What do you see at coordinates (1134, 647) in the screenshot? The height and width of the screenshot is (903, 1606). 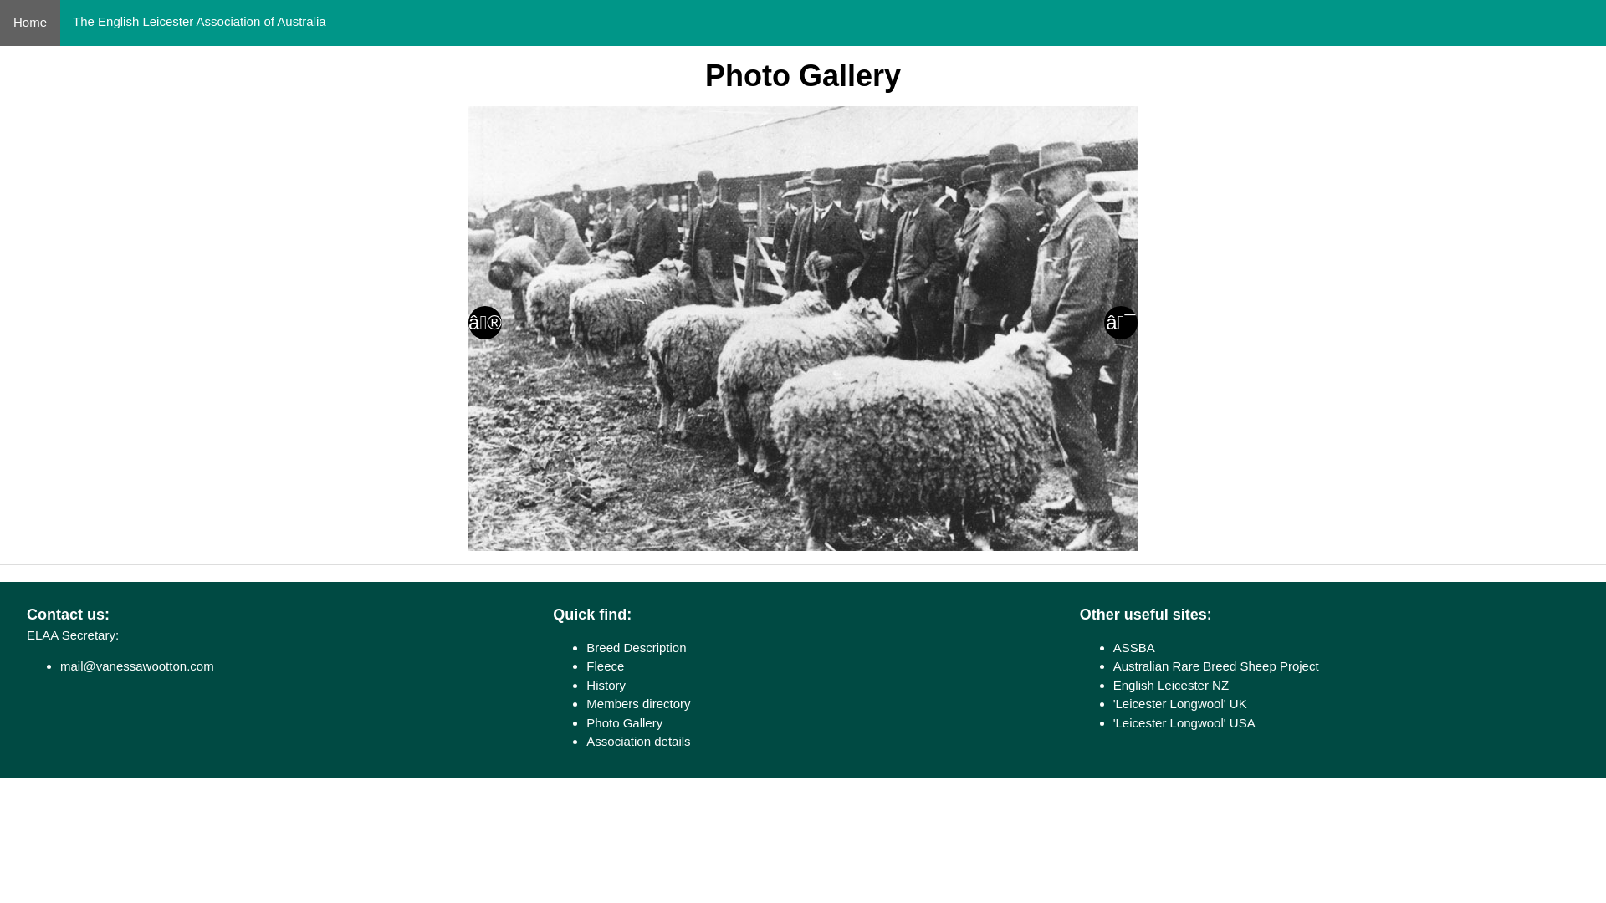 I see `ASSBA` at bounding box center [1134, 647].